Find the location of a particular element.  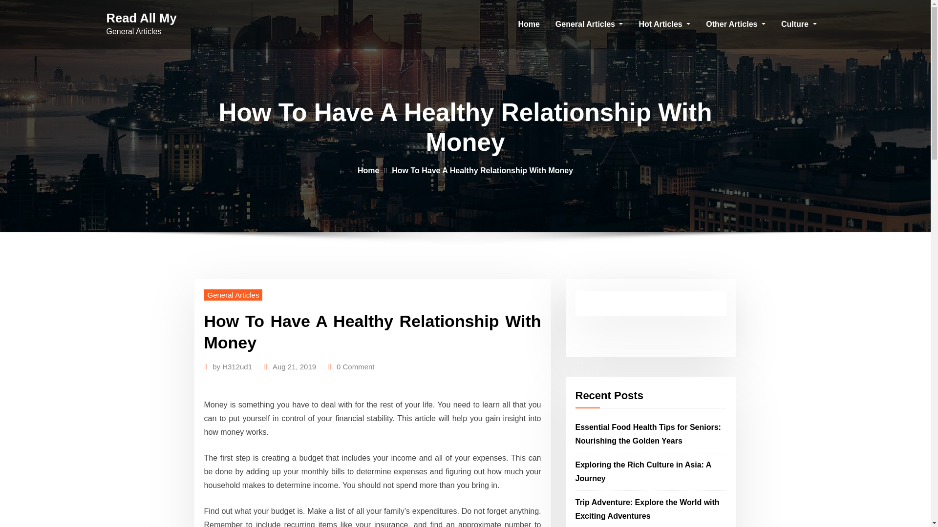

Hot Articles is located at coordinates (664, 24).